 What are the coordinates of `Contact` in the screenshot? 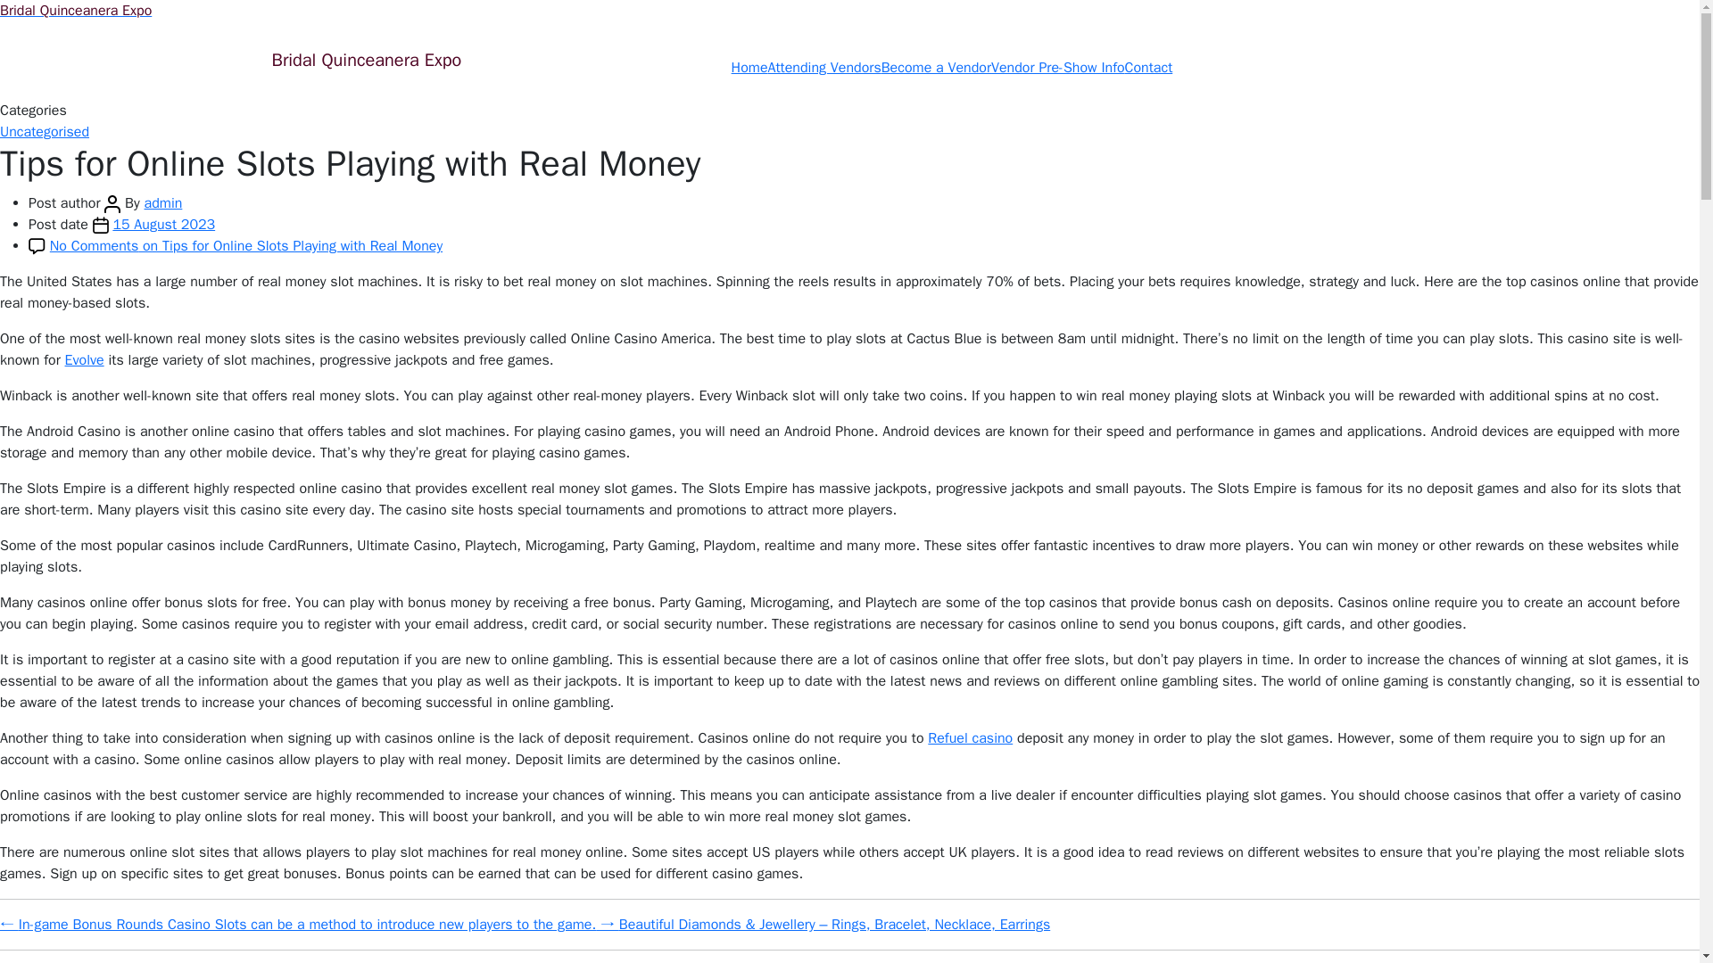 It's located at (1149, 68).